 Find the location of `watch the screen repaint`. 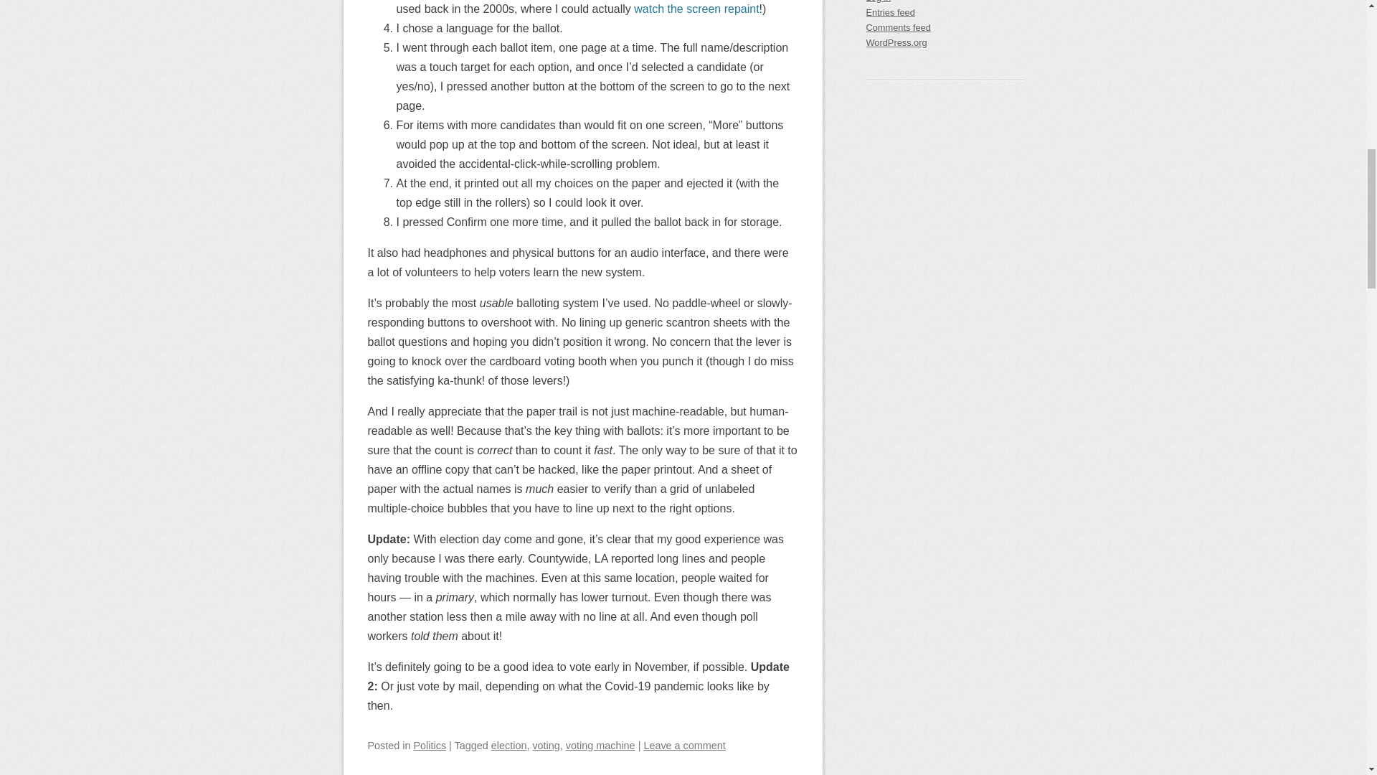

watch the screen repaint is located at coordinates (696, 9).